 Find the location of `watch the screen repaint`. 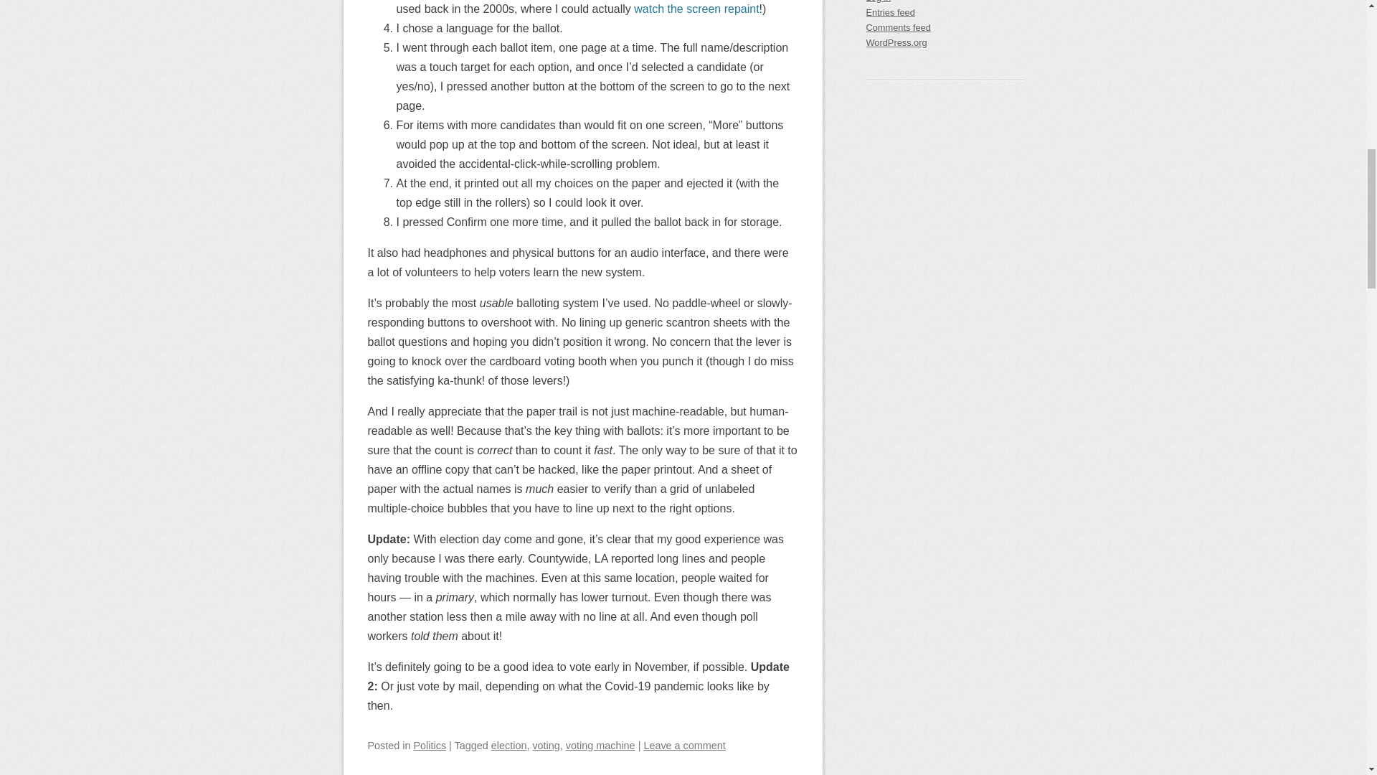

watch the screen repaint is located at coordinates (696, 9).